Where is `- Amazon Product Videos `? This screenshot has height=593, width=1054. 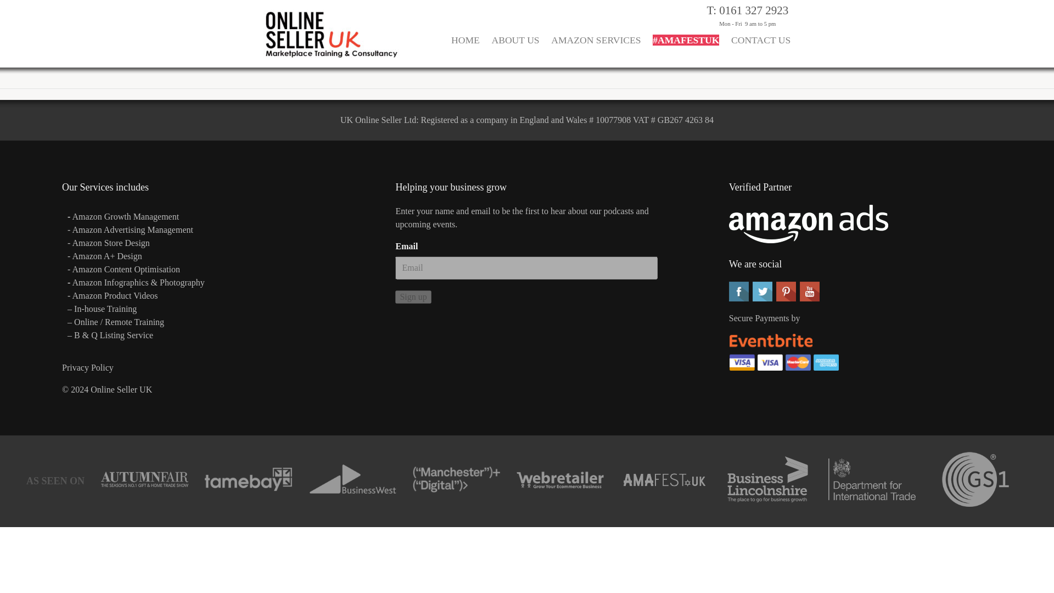 - Amazon Product Videos  is located at coordinates (113, 295).